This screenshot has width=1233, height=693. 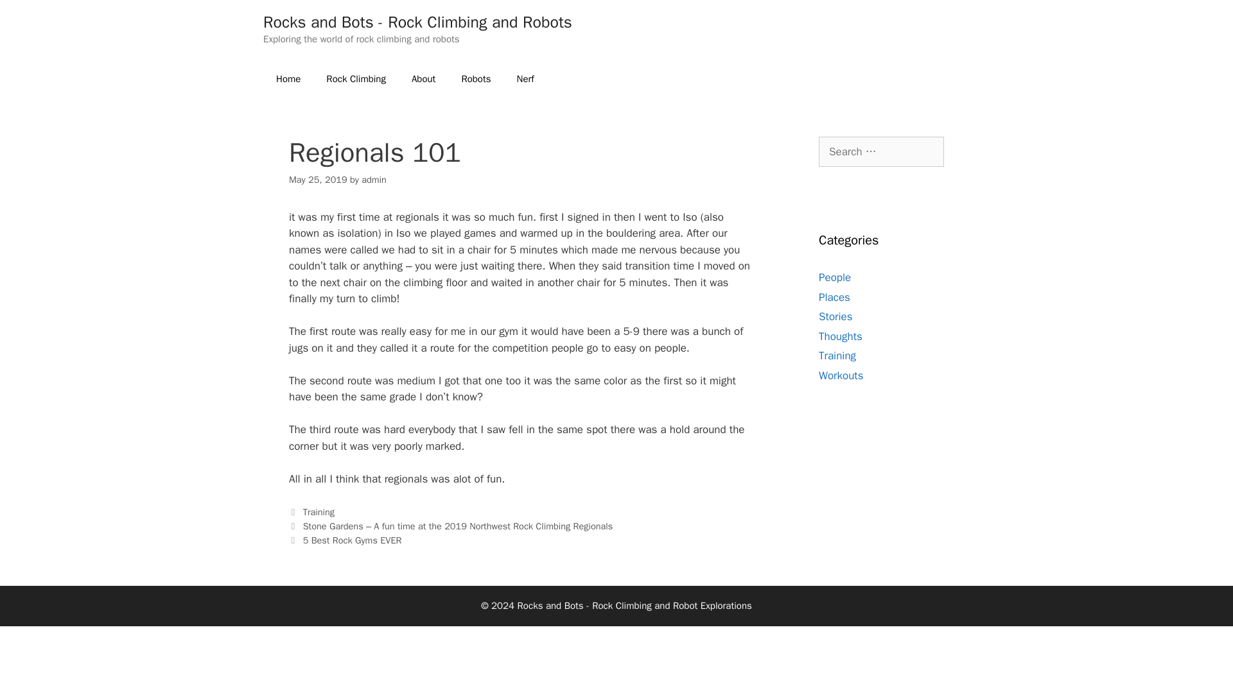 I want to click on View all posts by admin, so click(x=374, y=180).